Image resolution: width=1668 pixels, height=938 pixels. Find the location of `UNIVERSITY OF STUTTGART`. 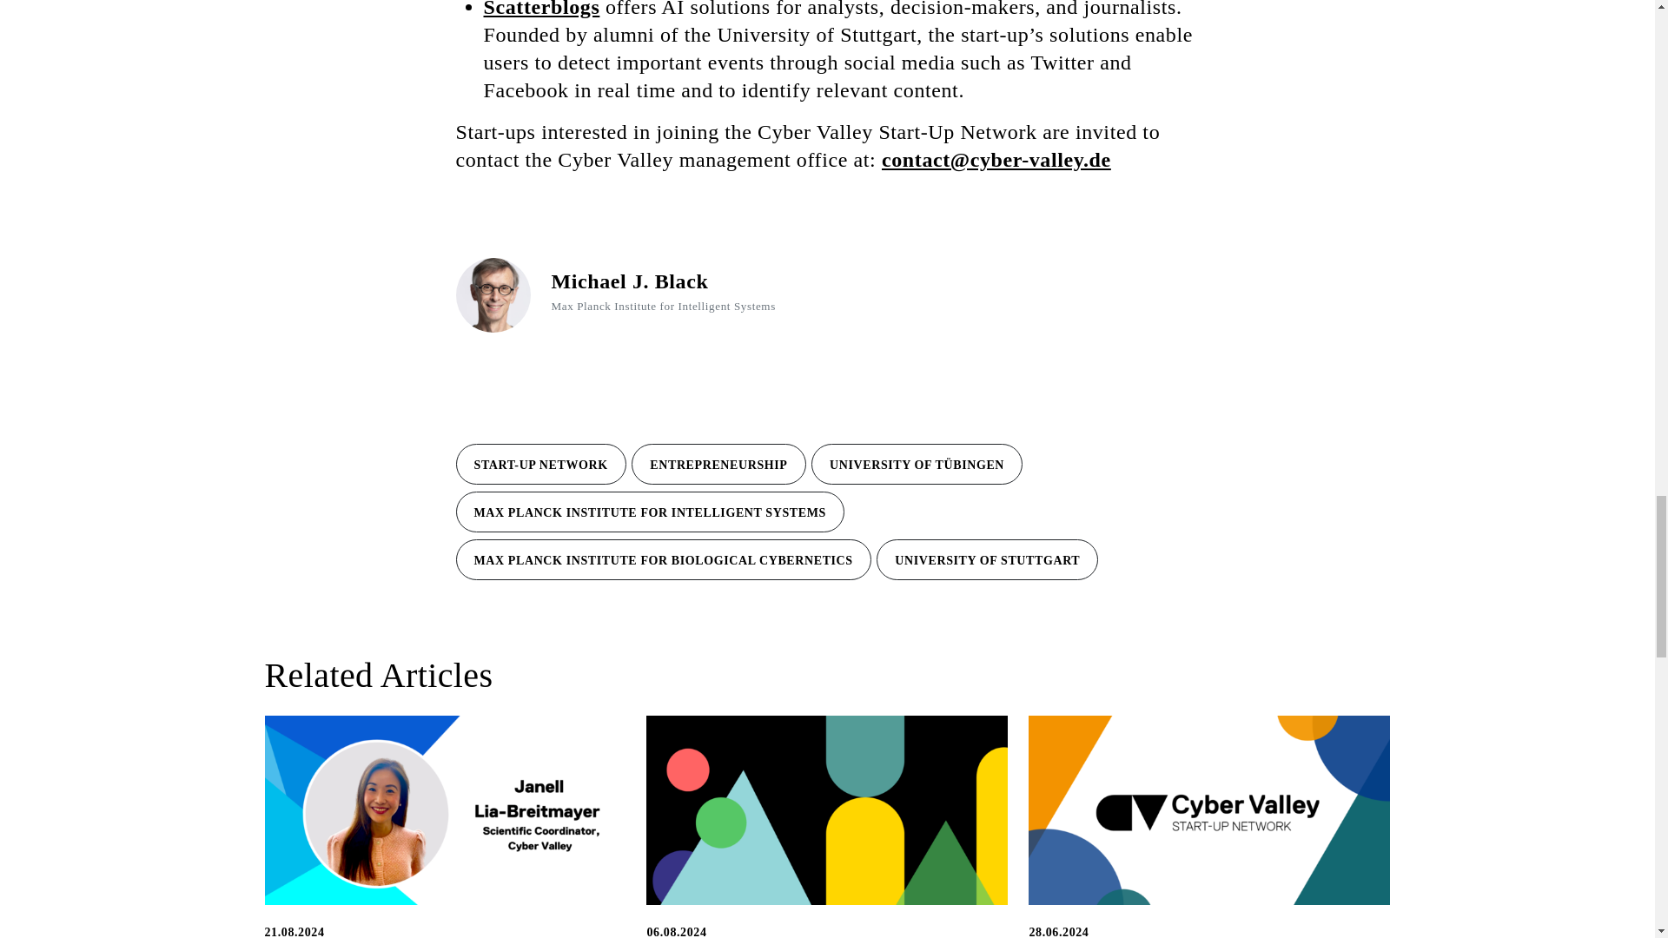

UNIVERSITY OF STUTTGART is located at coordinates (987, 559).